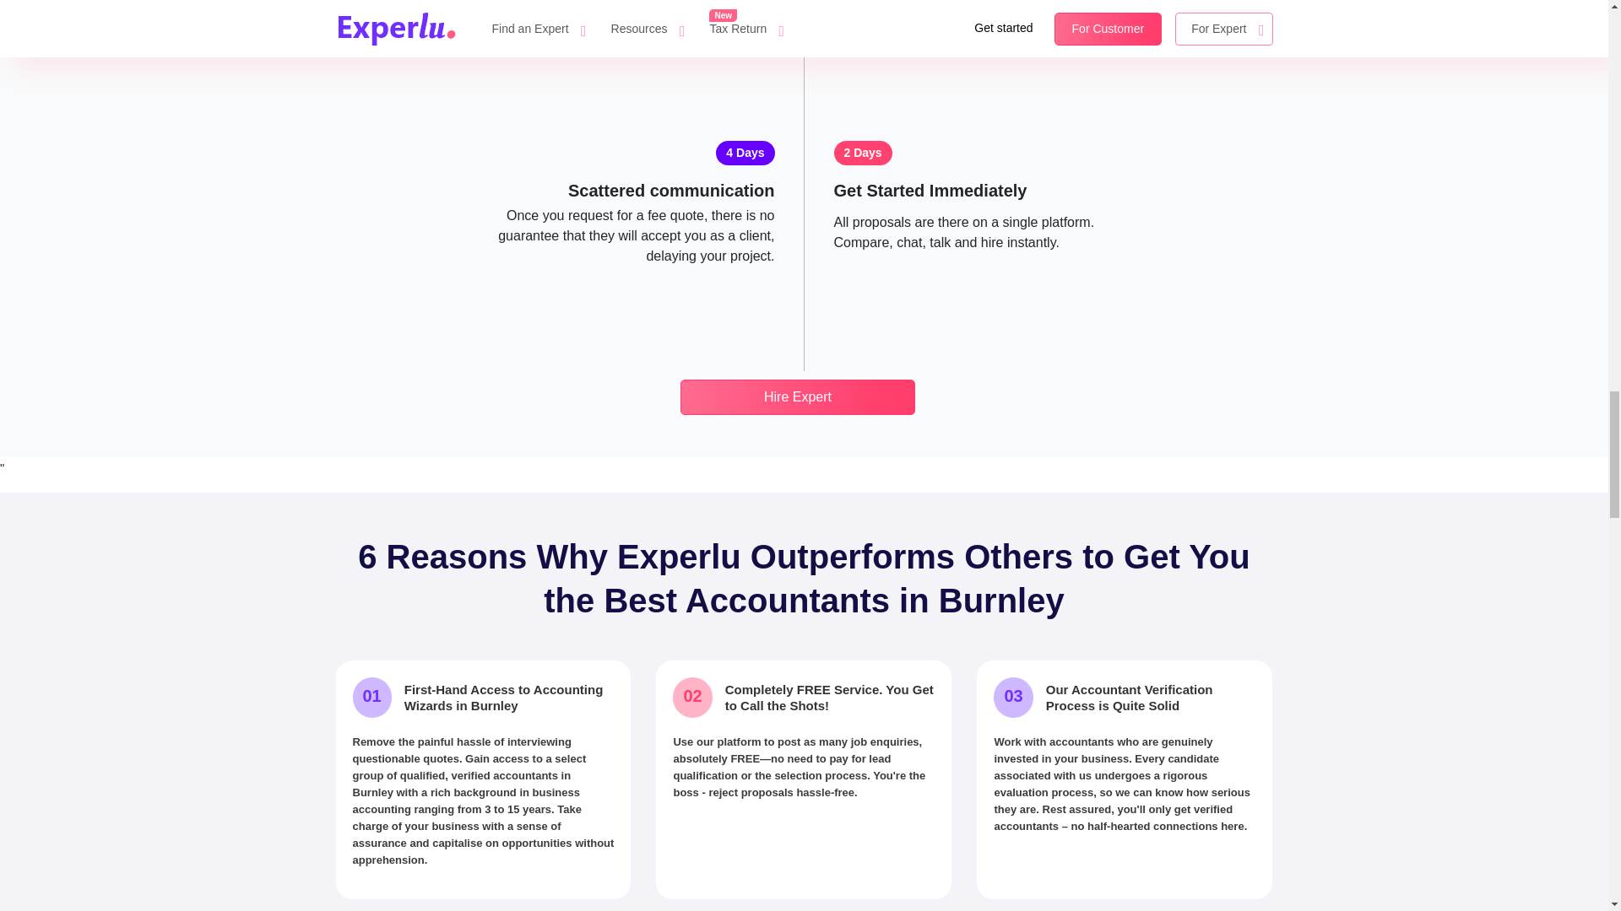 Image resolution: width=1621 pixels, height=911 pixels. I want to click on Hire Expert, so click(798, 397).